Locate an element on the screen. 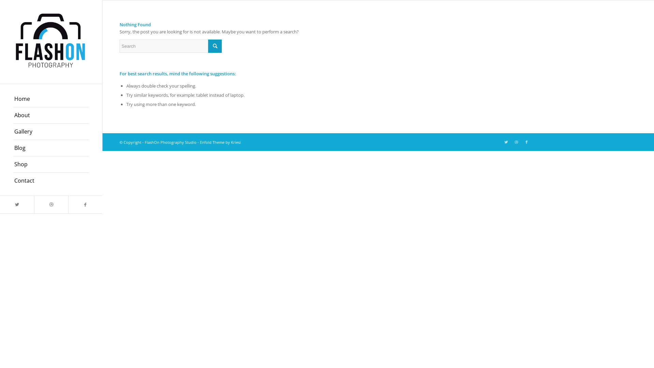  Contact is located at coordinates (51, 181).